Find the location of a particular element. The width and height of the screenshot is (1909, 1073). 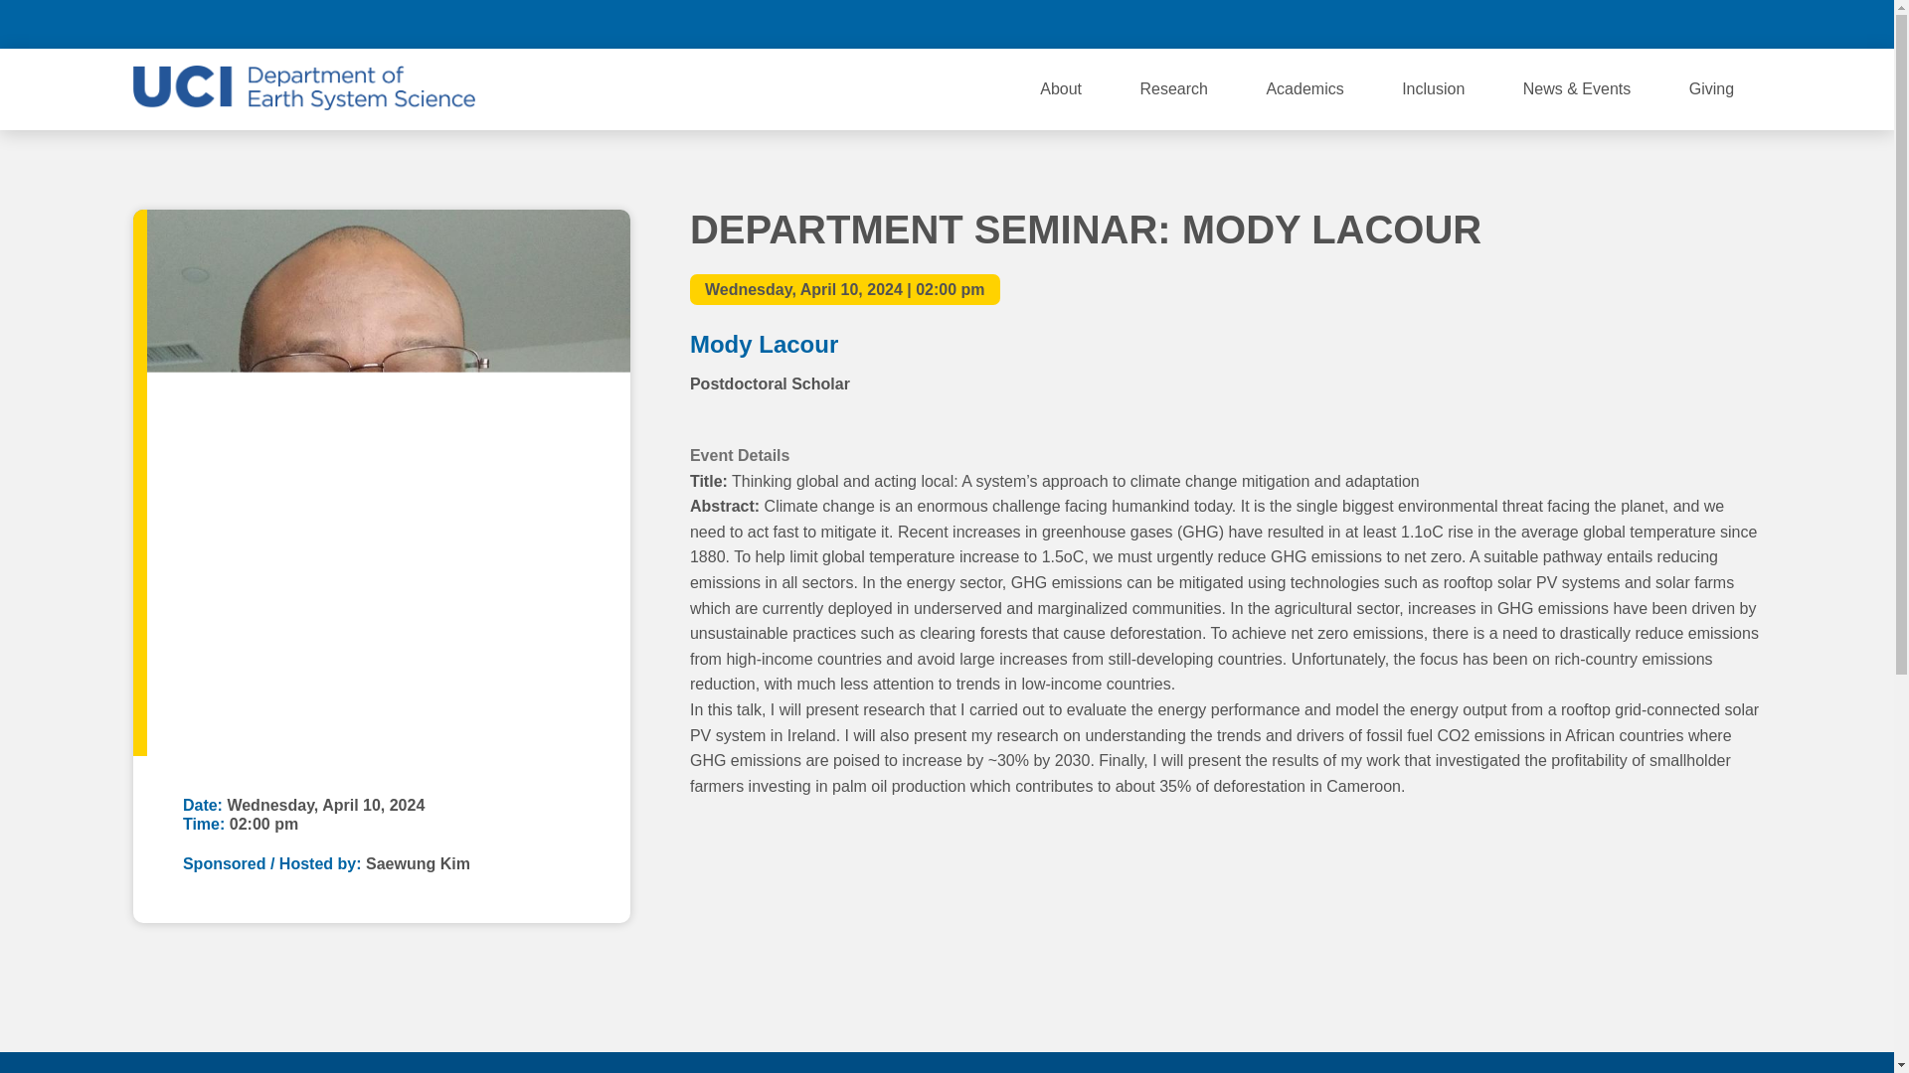

facebook is located at coordinates (1495, 24).